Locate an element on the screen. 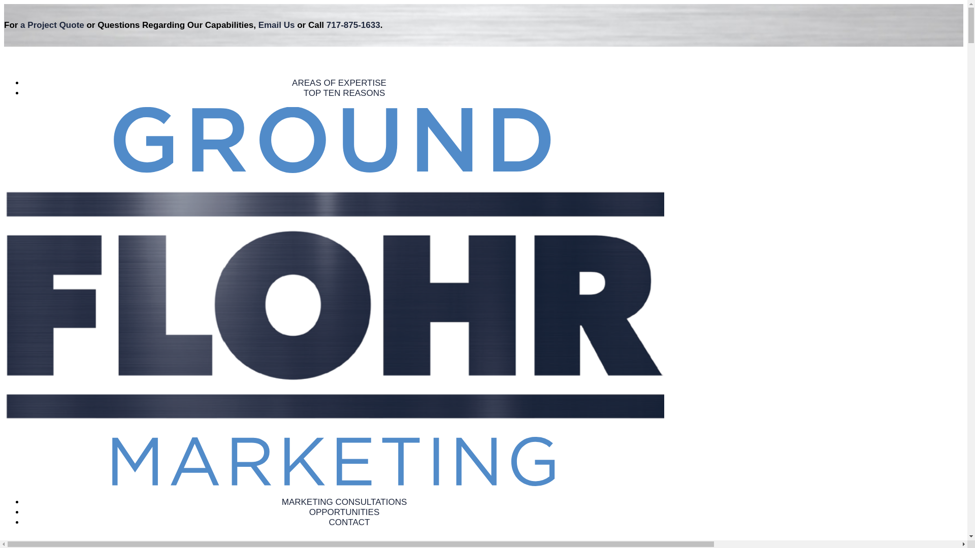  Email Us is located at coordinates (276, 25).